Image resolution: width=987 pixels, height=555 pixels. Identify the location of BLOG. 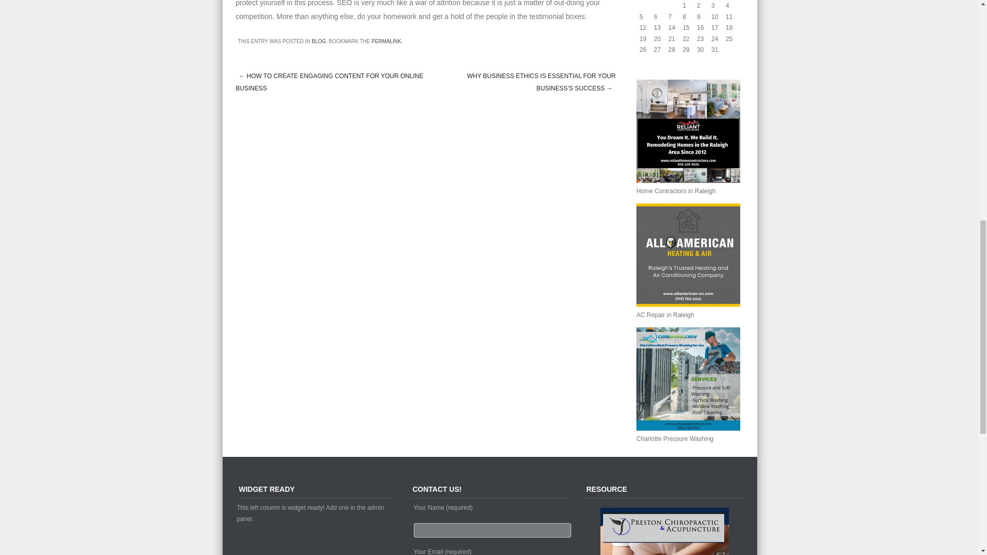
(319, 41).